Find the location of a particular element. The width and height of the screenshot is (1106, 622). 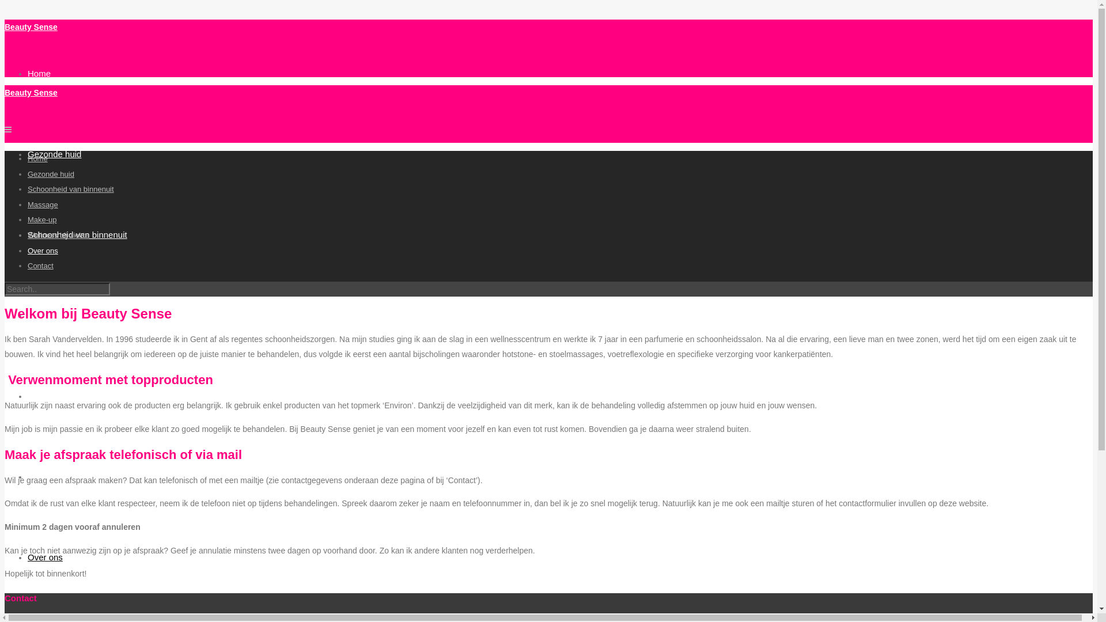

Over ons is located at coordinates (45, 557).